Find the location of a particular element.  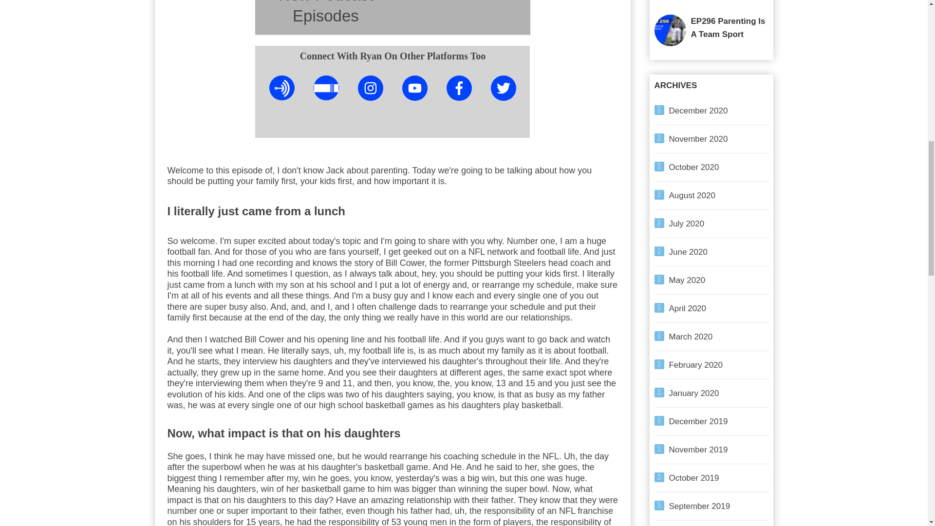

December 2020 is located at coordinates (698, 111).